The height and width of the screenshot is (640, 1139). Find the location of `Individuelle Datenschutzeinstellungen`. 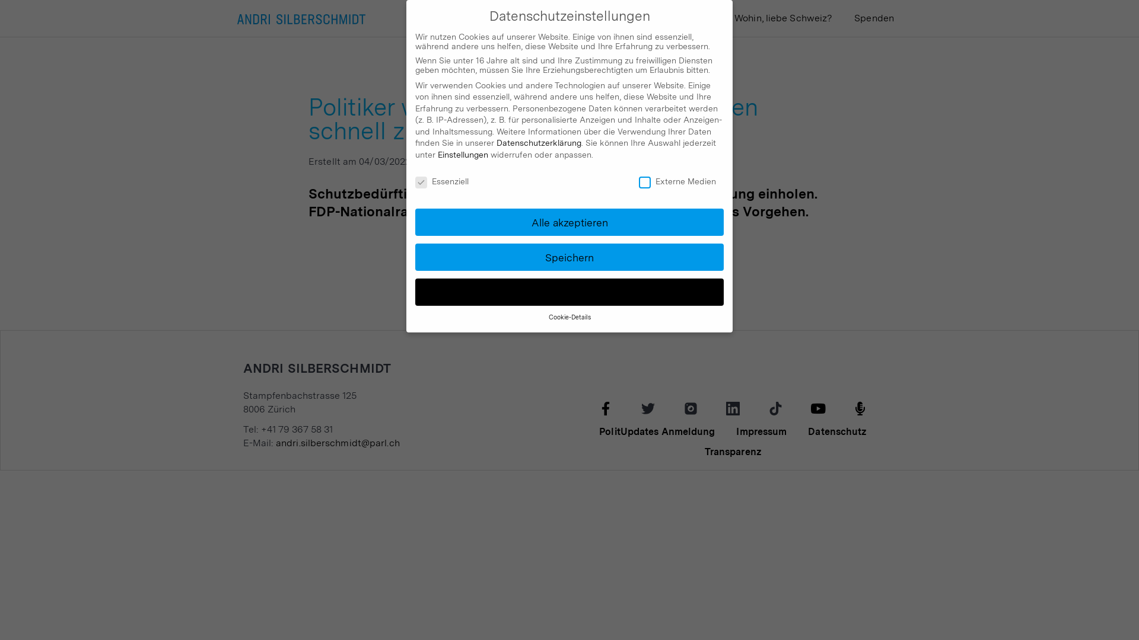

Individuelle Datenschutzeinstellungen is located at coordinates (569, 292).